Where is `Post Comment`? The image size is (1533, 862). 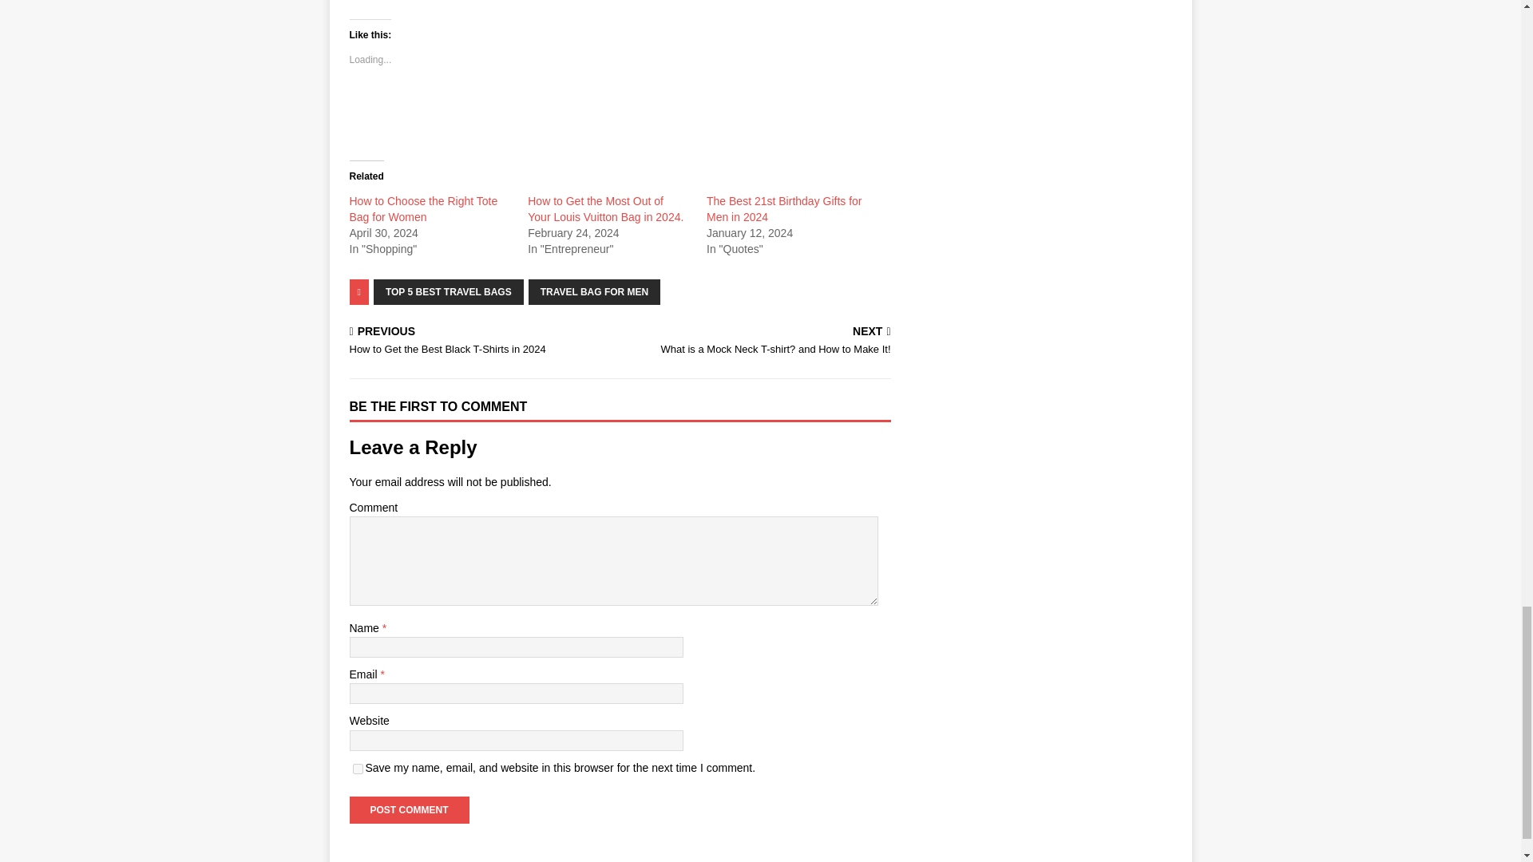
Post Comment is located at coordinates (409, 809).